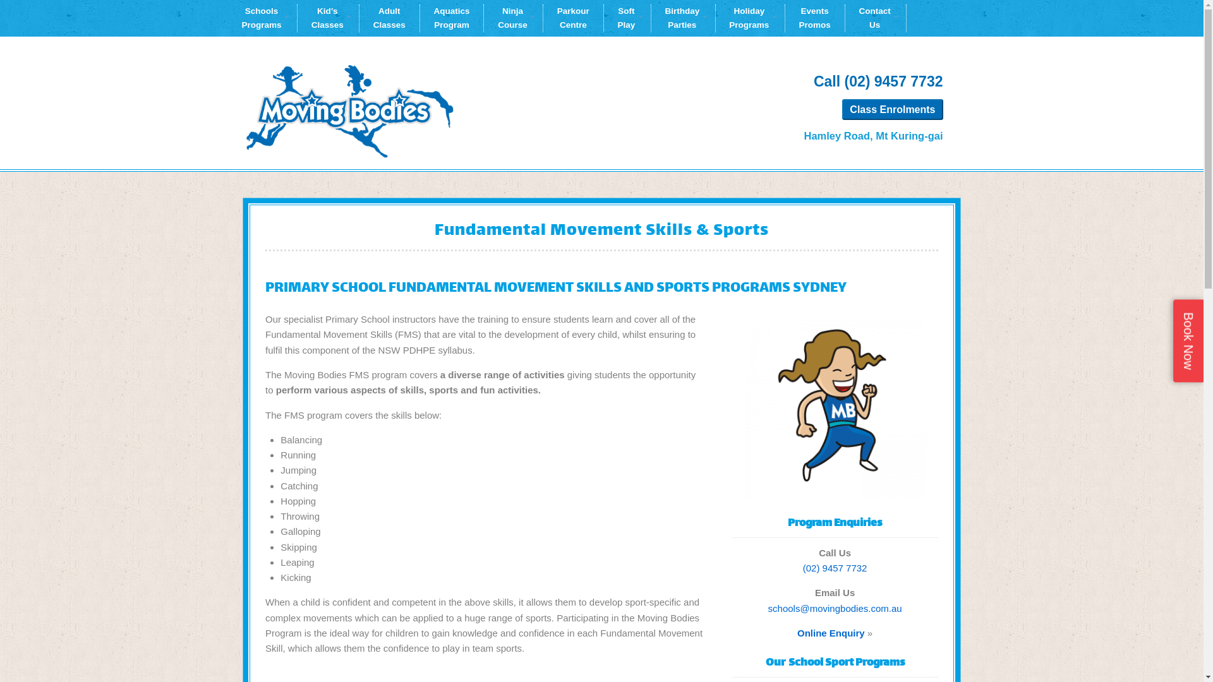 The width and height of the screenshot is (1213, 682). What do you see at coordinates (835, 609) in the screenshot?
I see `schools@movingbodies.com.au` at bounding box center [835, 609].